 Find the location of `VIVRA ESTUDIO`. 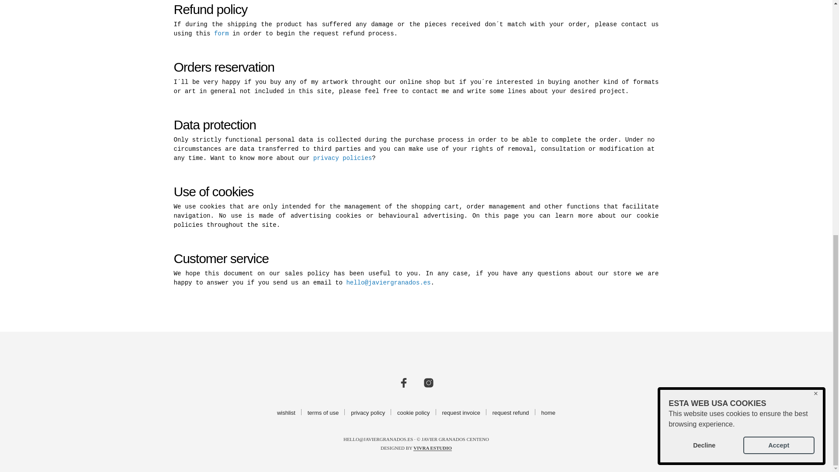

VIVRA ESTUDIO is located at coordinates (433, 448).